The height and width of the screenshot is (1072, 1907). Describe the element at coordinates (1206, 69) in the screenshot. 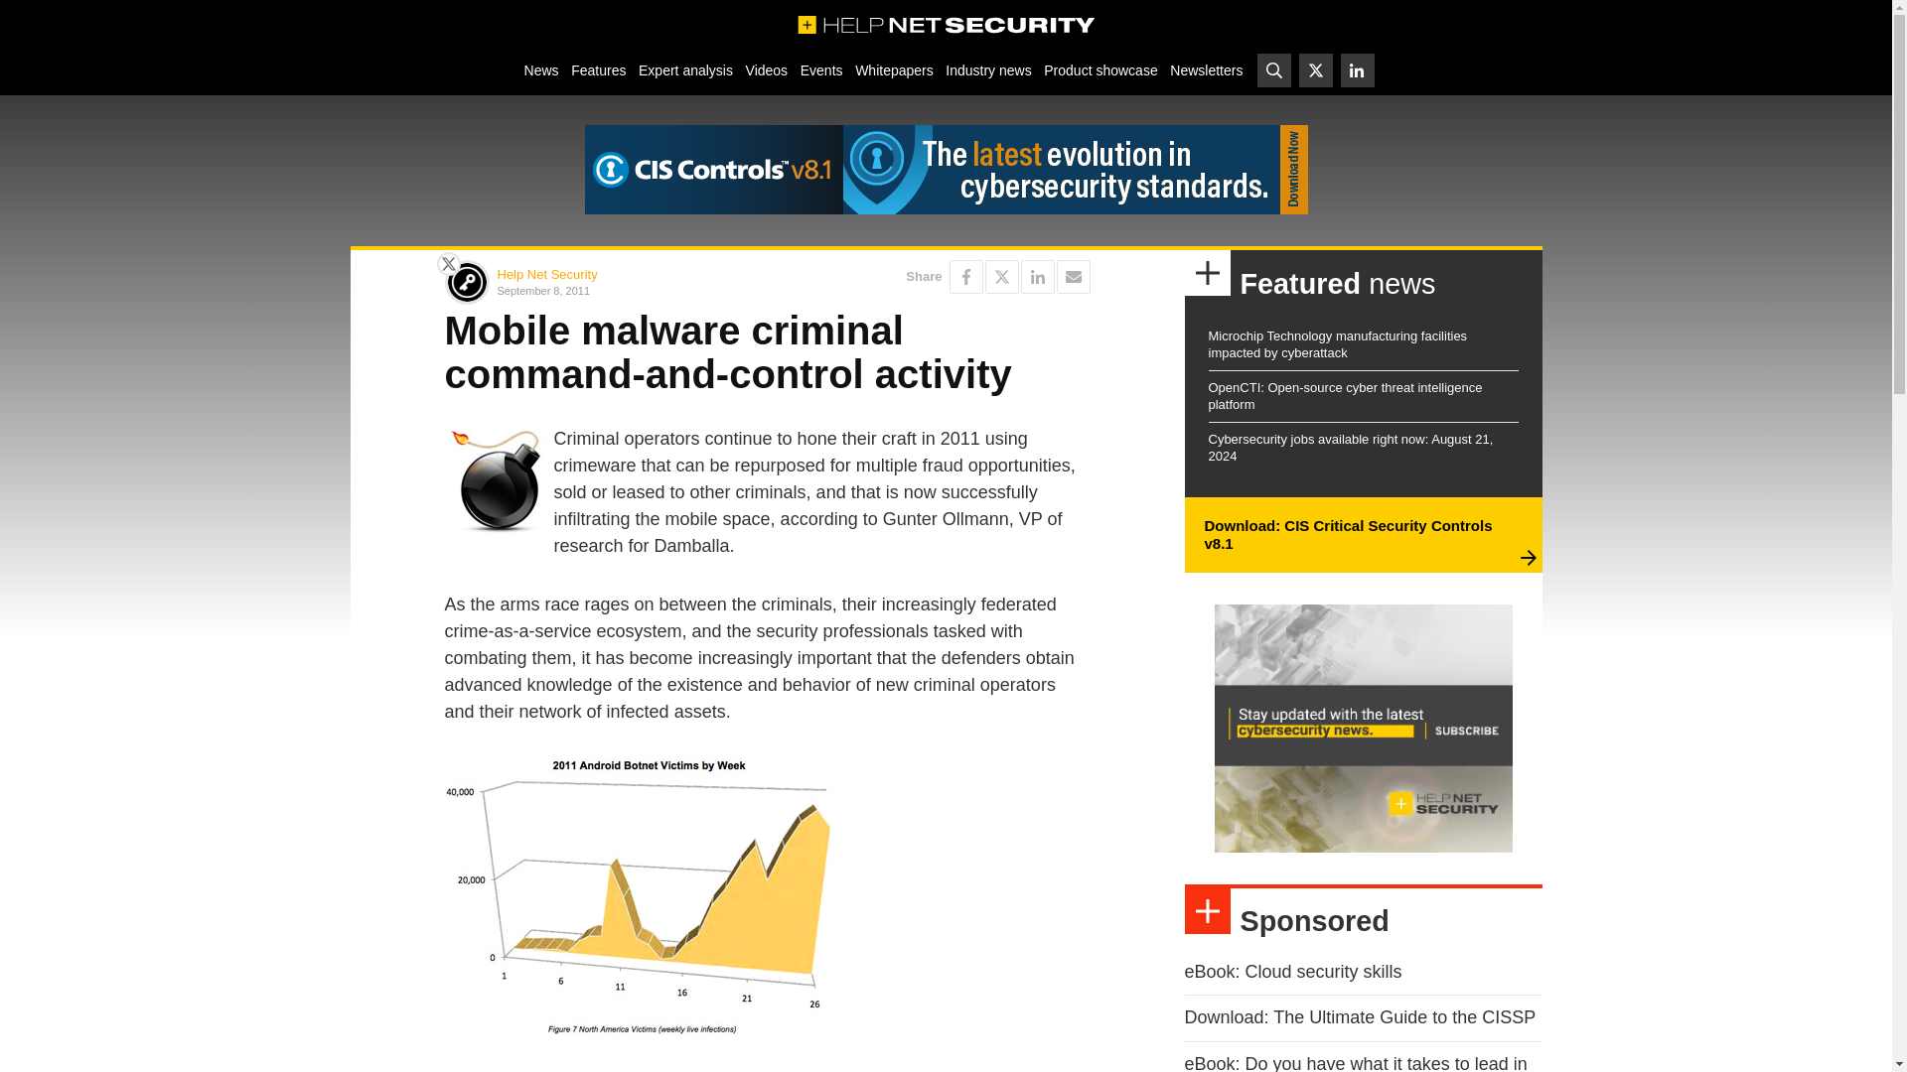

I see `Newsletters` at that location.